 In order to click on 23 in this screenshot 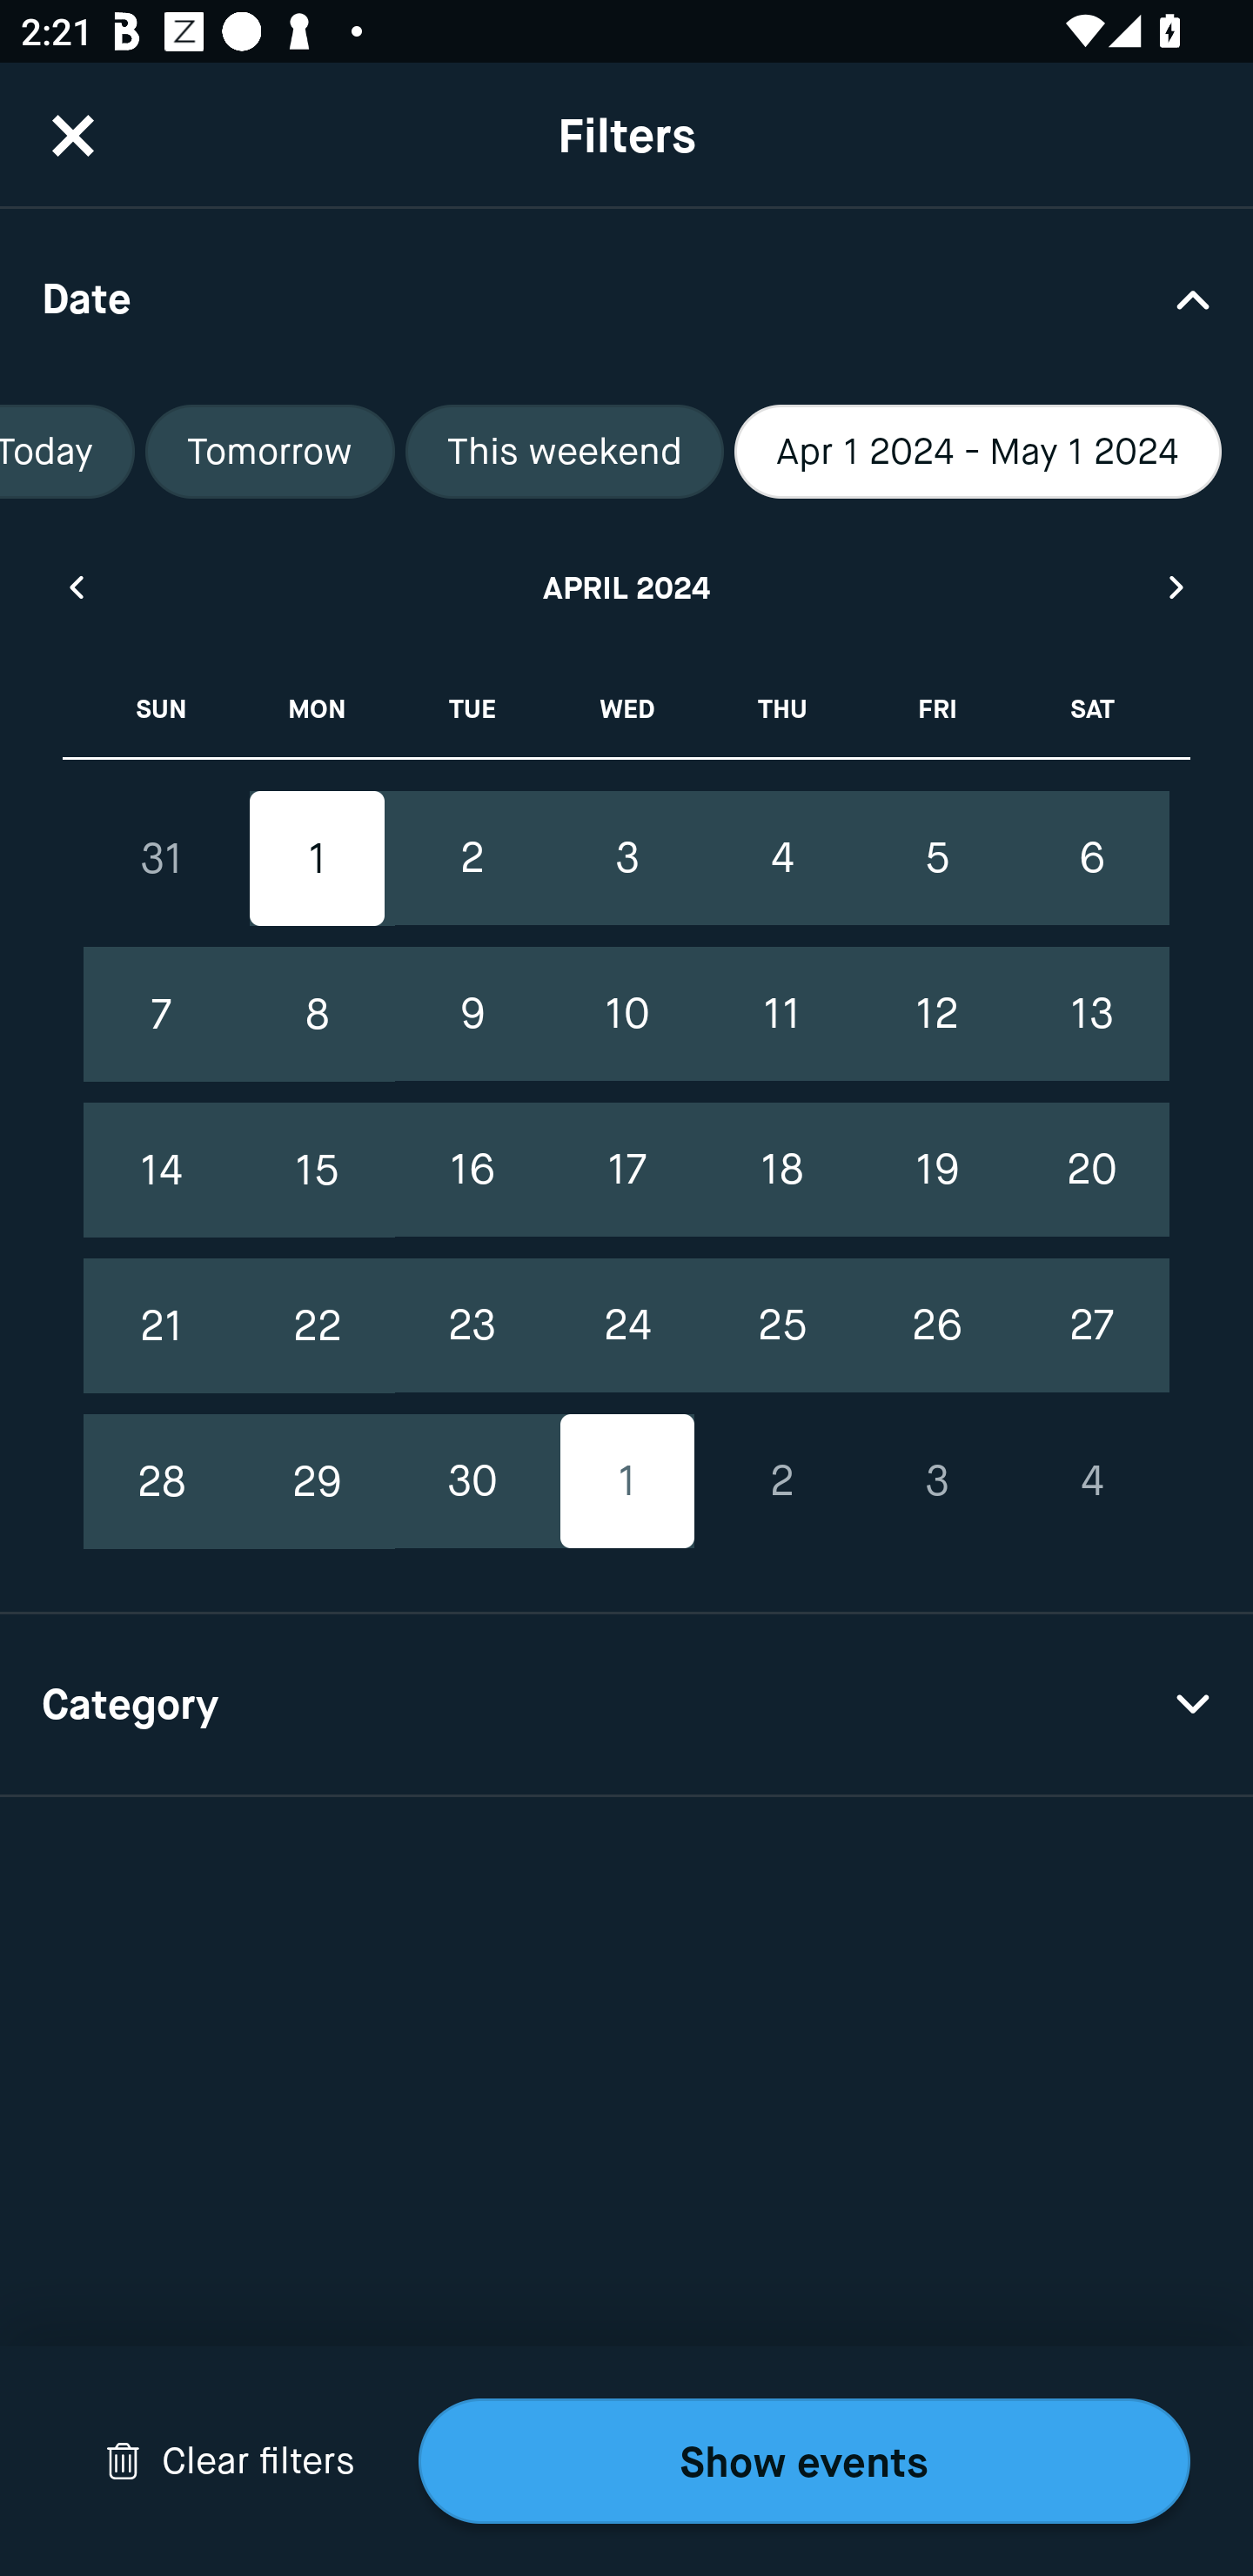, I will do `click(472, 1325)`.